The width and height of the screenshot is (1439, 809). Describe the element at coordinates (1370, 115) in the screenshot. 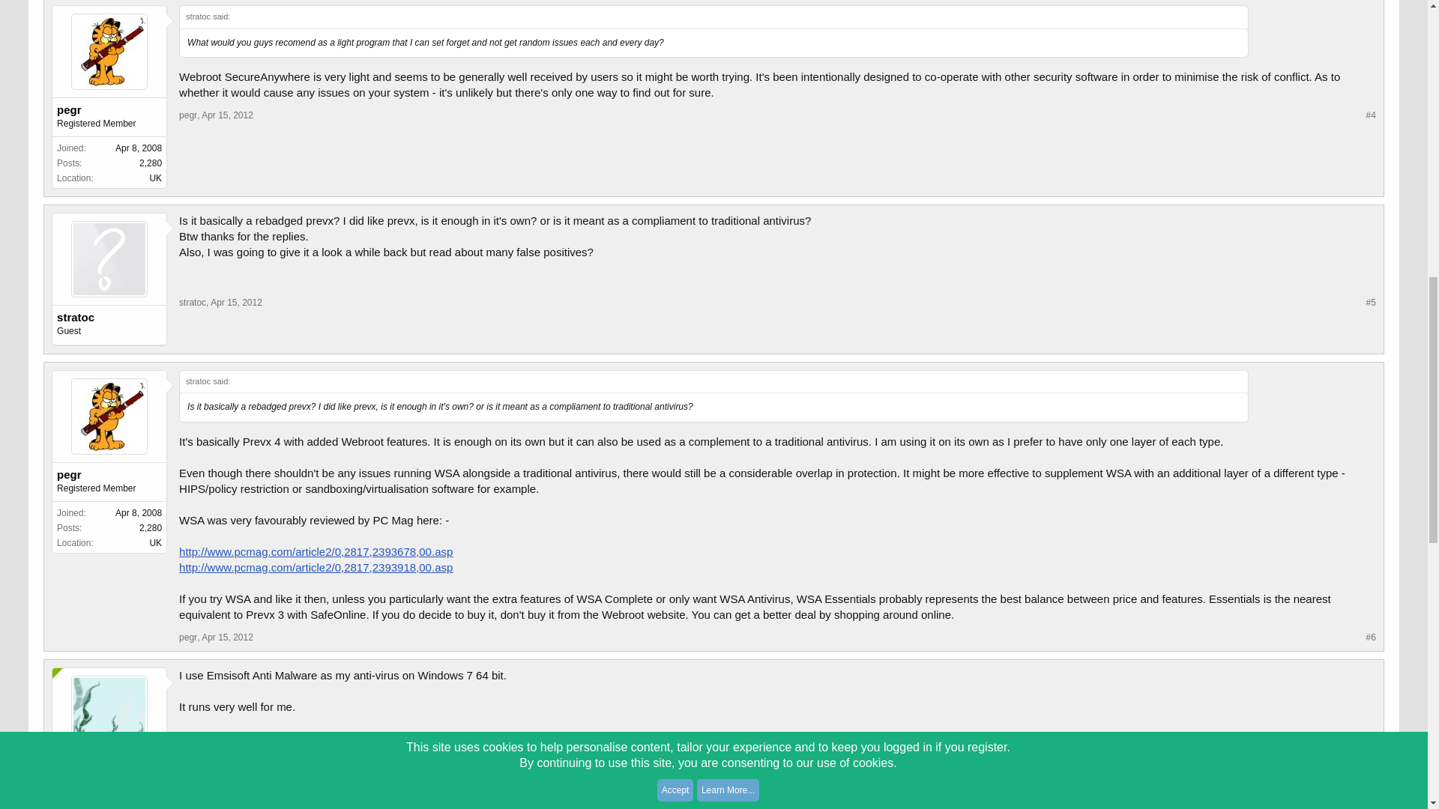

I see `Permalink` at that location.